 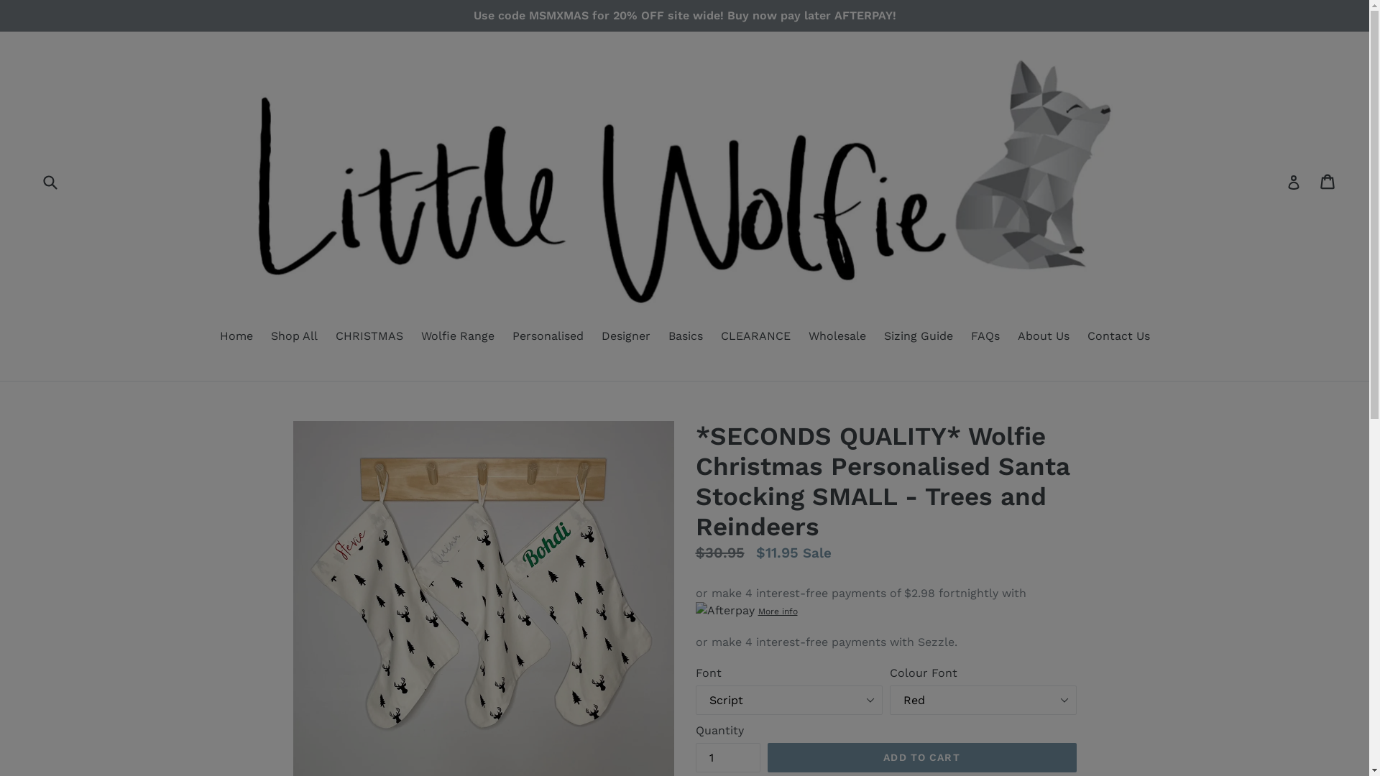 What do you see at coordinates (236, 338) in the screenshot?
I see `Home` at bounding box center [236, 338].